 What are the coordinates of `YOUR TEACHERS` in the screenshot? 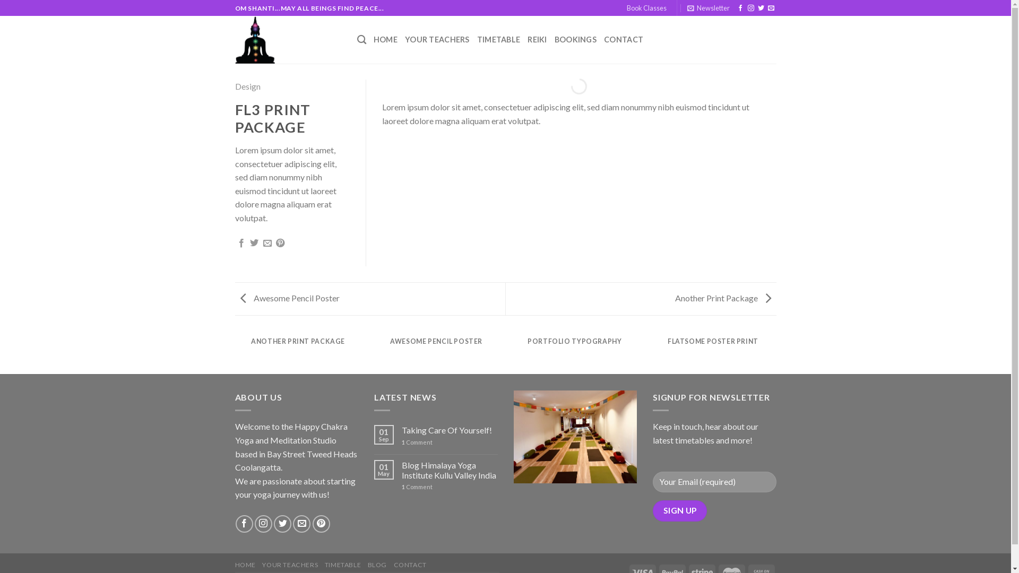 It's located at (290, 565).